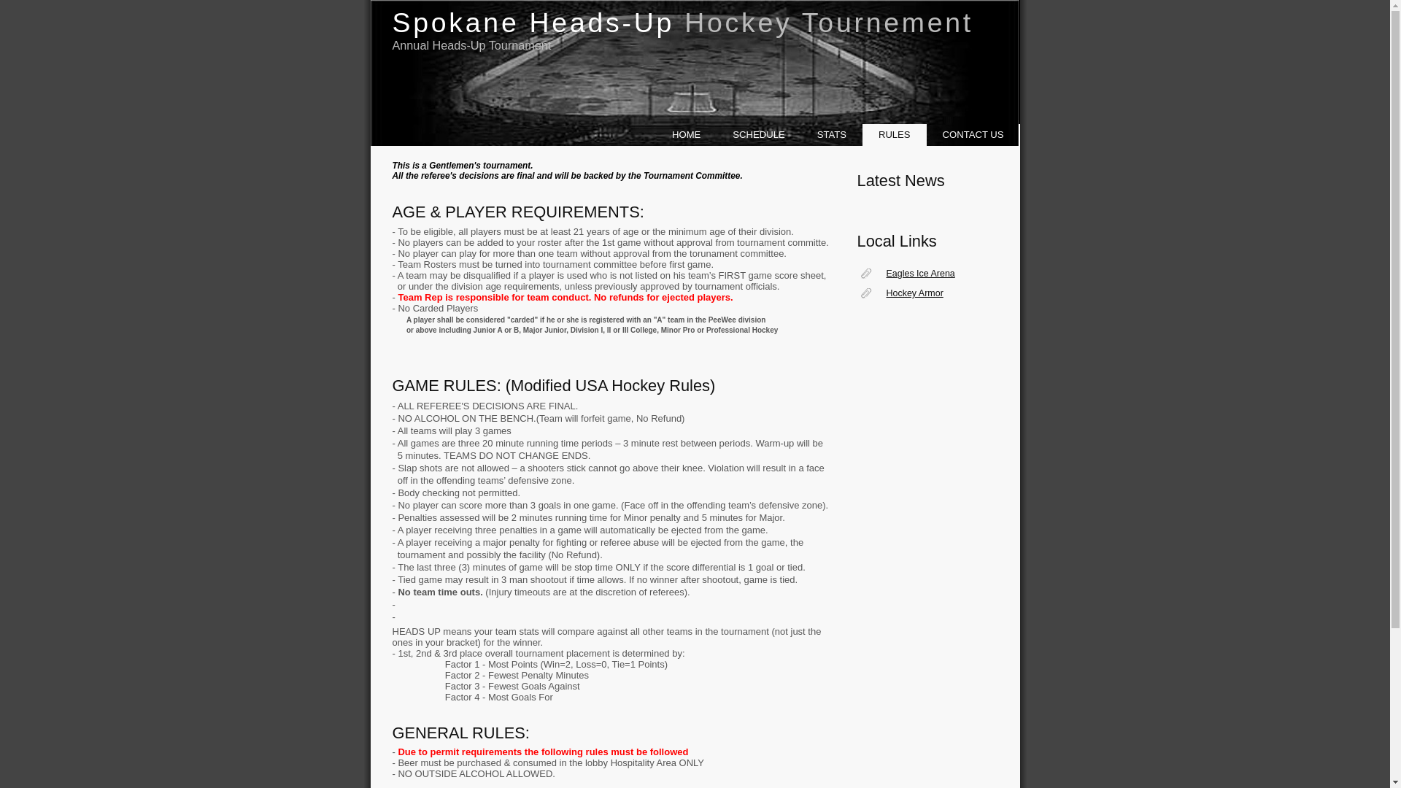 The height and width of the screenshot is (788, 1401). I want to click on HOME, so click(687, 134).